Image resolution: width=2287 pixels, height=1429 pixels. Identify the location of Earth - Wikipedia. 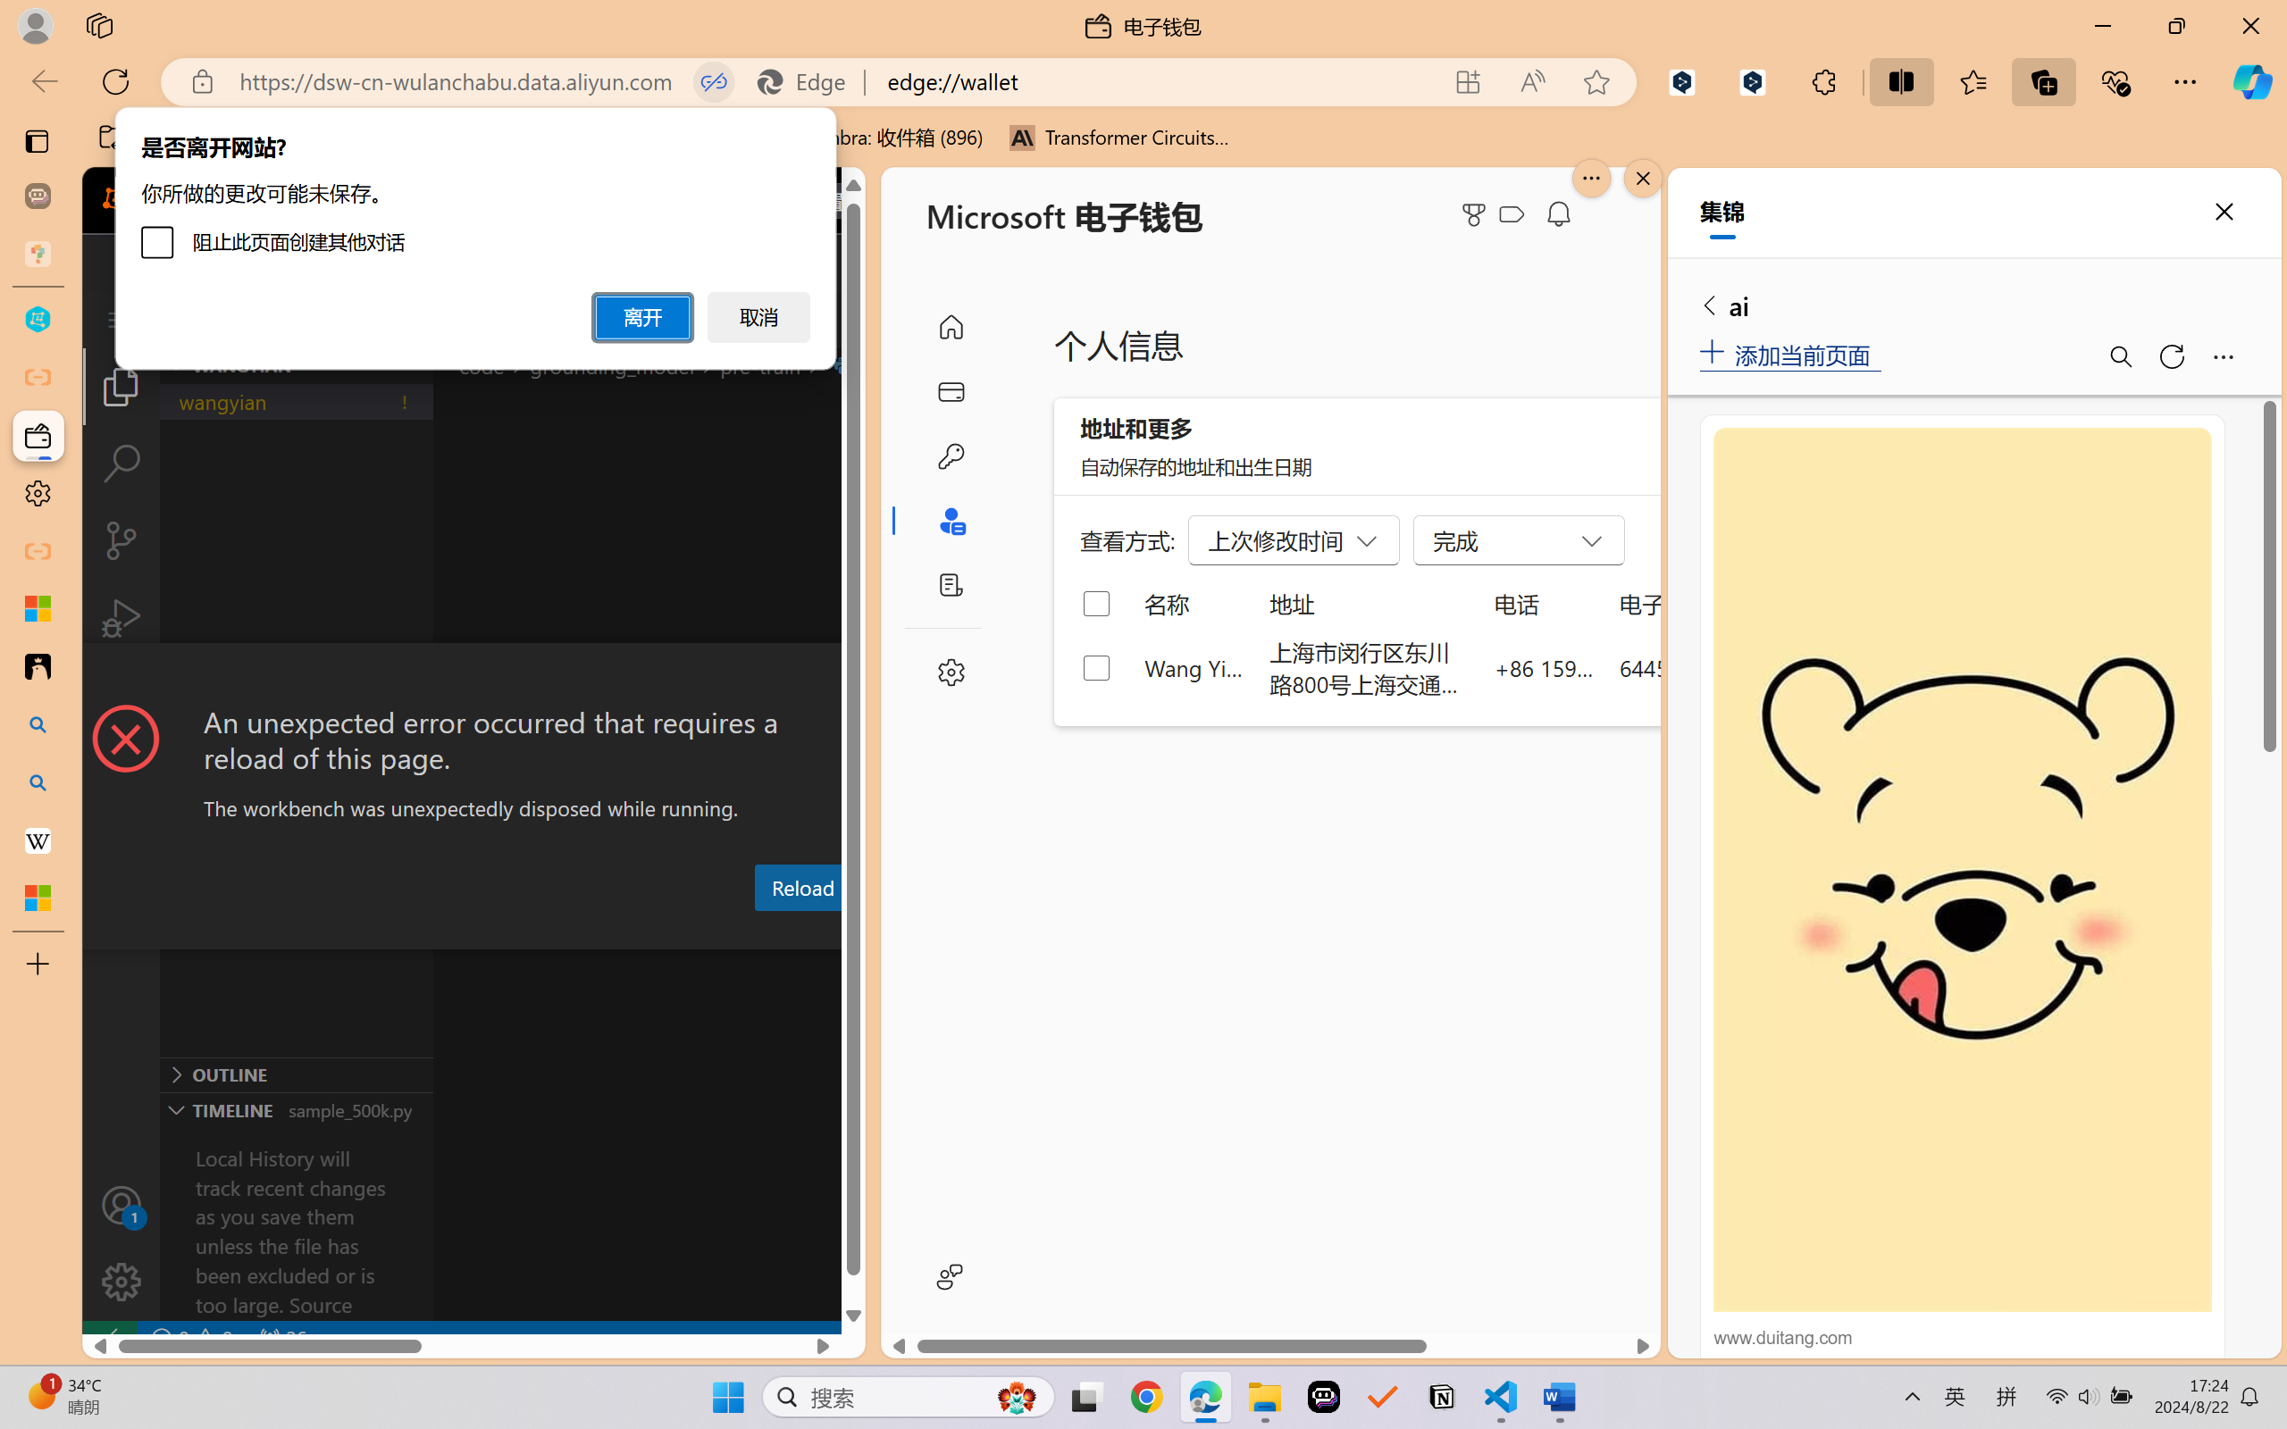
(38, 840).